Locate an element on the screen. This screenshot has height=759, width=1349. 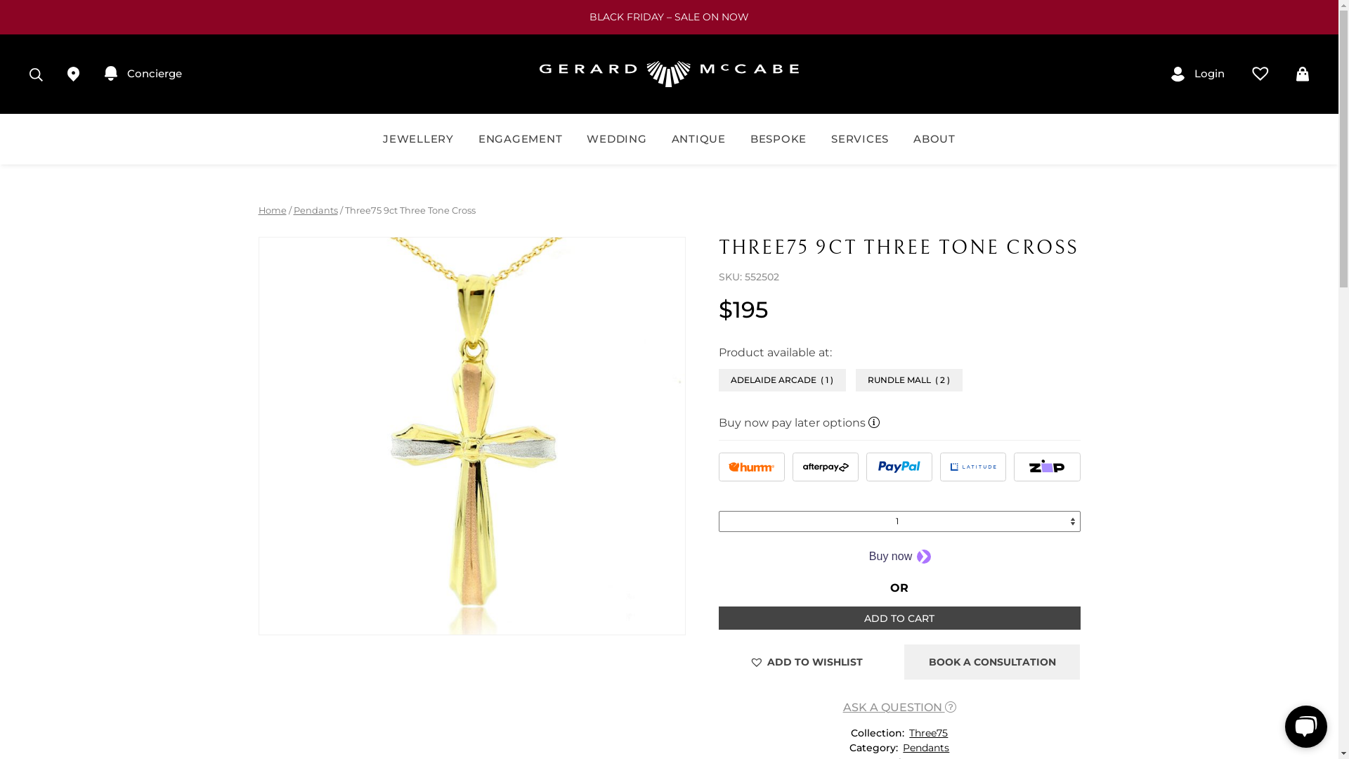
WEDDING is located at coordinates (617, 139).